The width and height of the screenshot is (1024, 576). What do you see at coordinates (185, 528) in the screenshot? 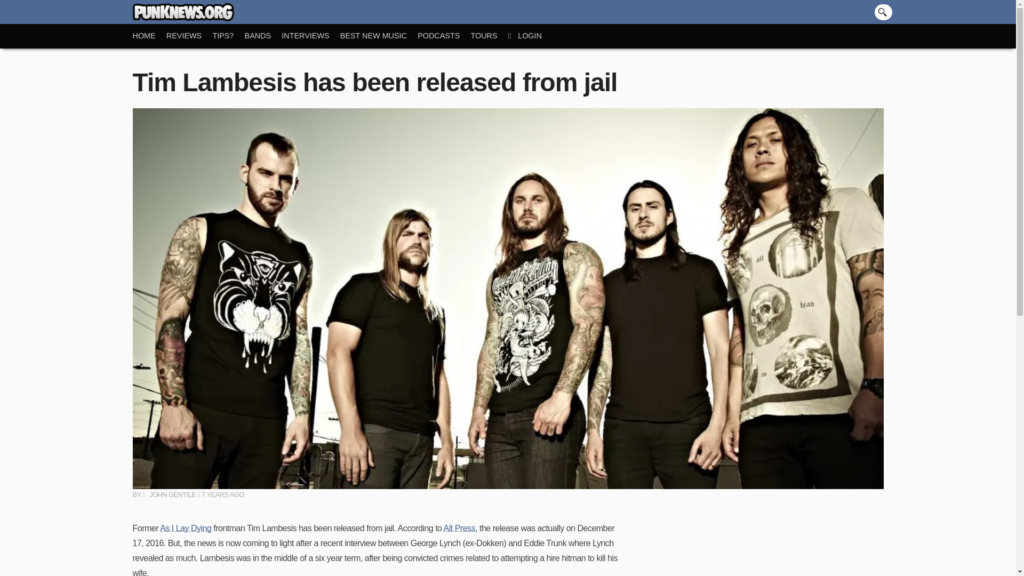
I see `As I Lay Dying` at bounding box center [185, 528].